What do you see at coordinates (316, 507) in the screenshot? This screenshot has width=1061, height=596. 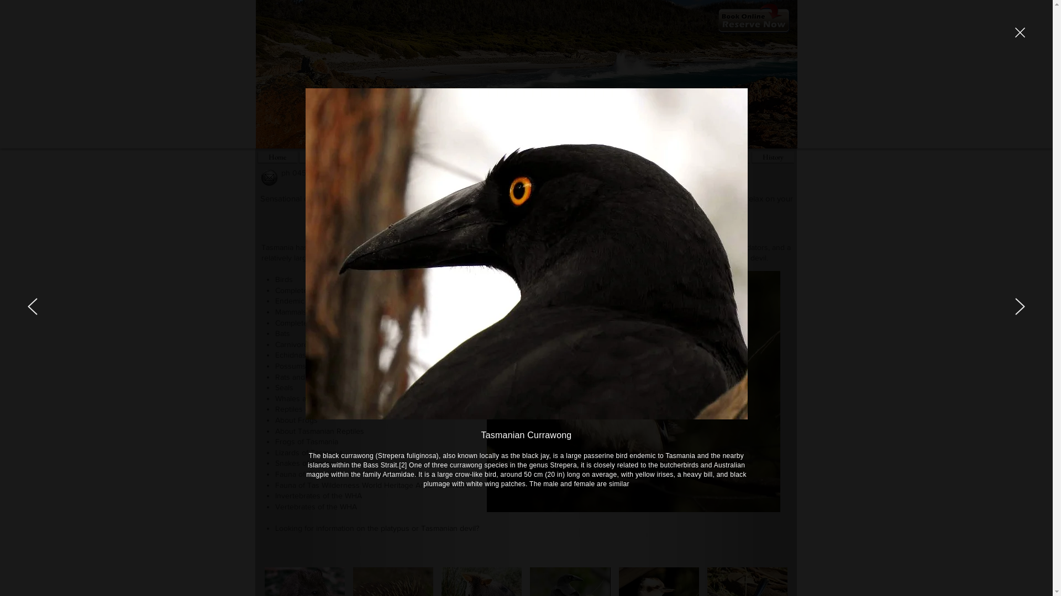 I see `Vertebrates of the WHA` at bounding box center [316, 507].